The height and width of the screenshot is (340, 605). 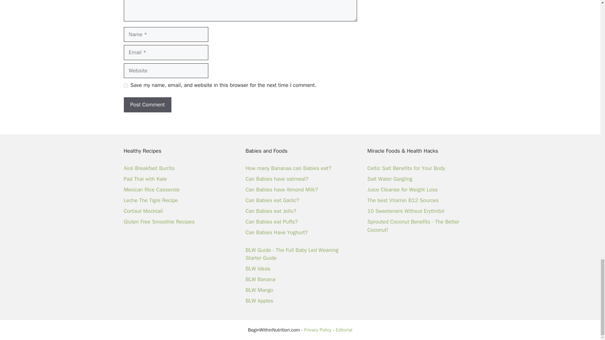 I want to click on yes, so click(x=125, y=85).